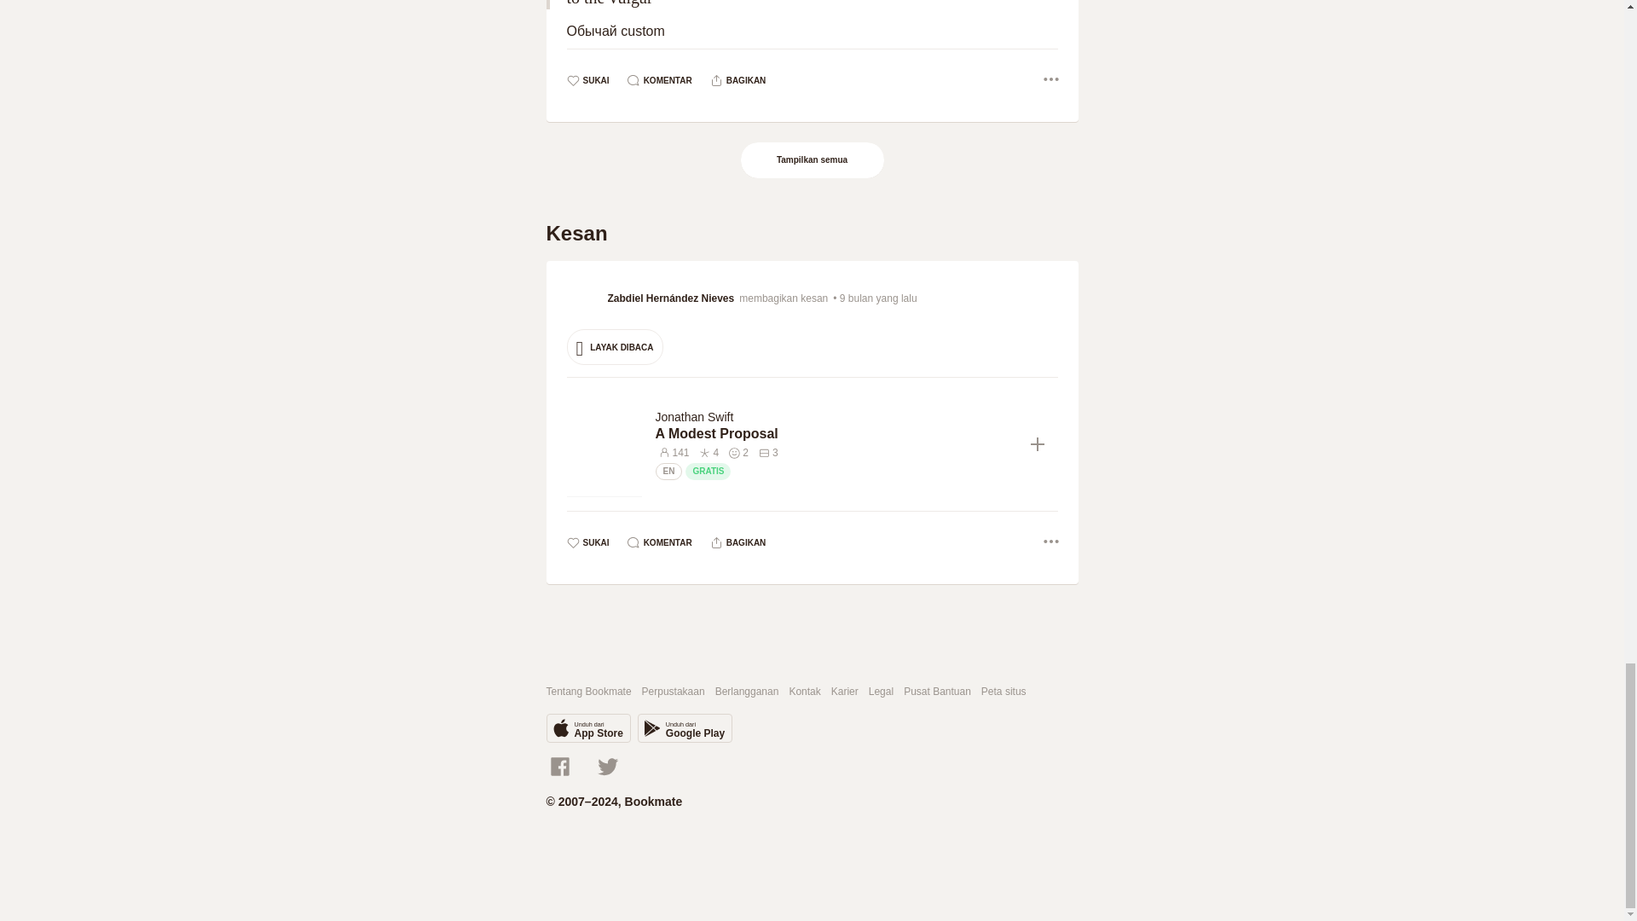  What do you see at coordinates (813, 160) in the screenshot?
I see `Tampilkan semua` at bounding box center [813, 160].